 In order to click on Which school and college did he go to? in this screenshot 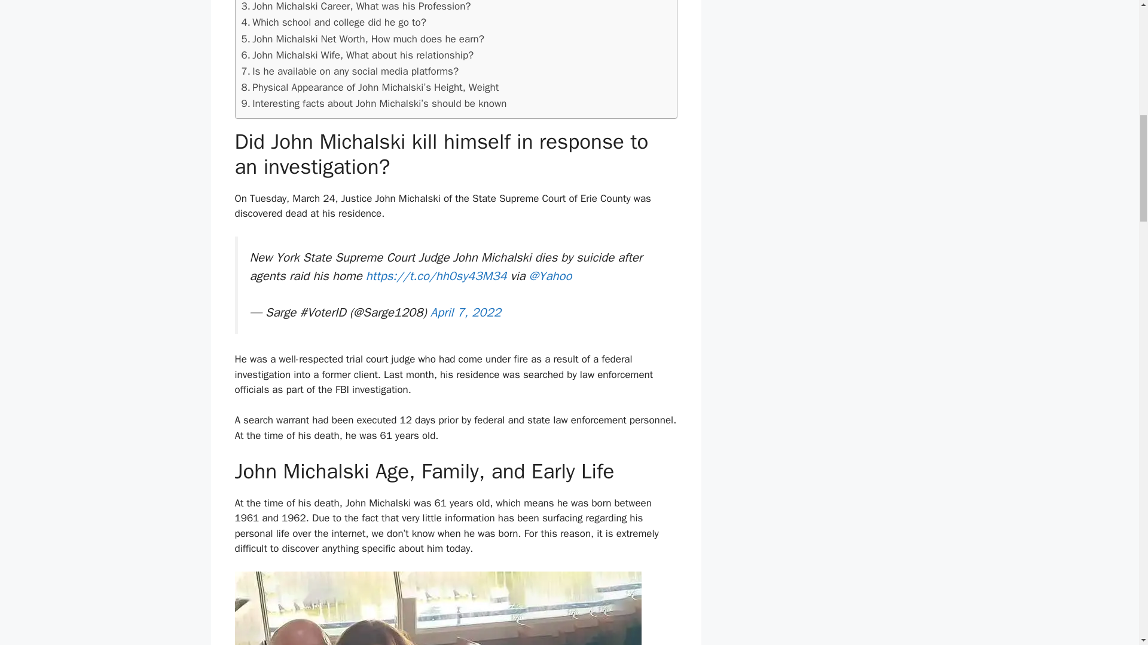, I will do `click(334, 21)`.